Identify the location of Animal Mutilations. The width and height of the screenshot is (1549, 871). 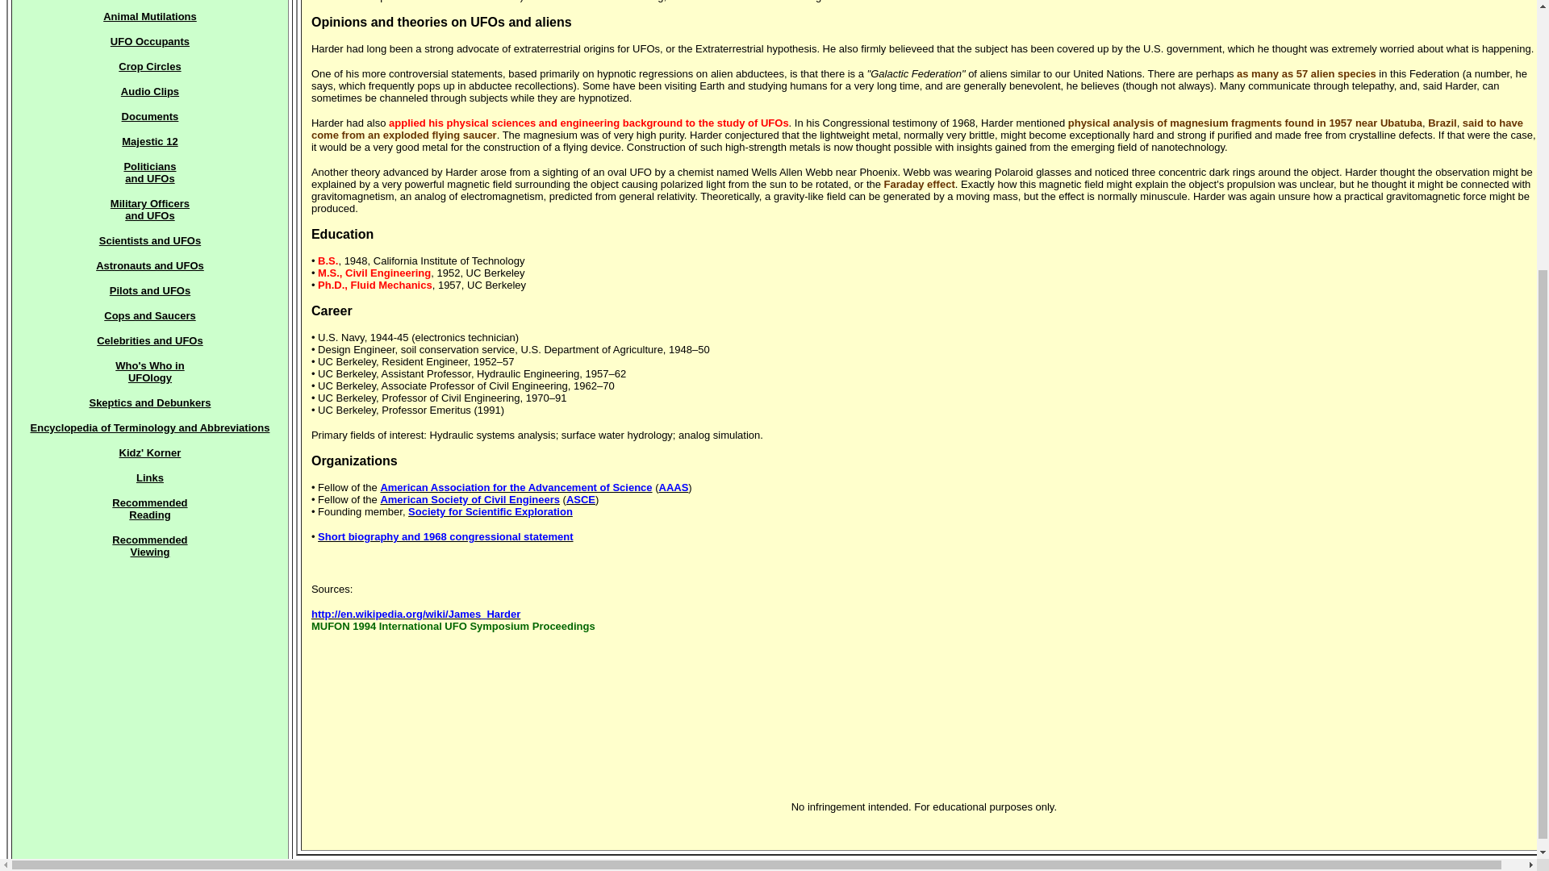
(150, 16).